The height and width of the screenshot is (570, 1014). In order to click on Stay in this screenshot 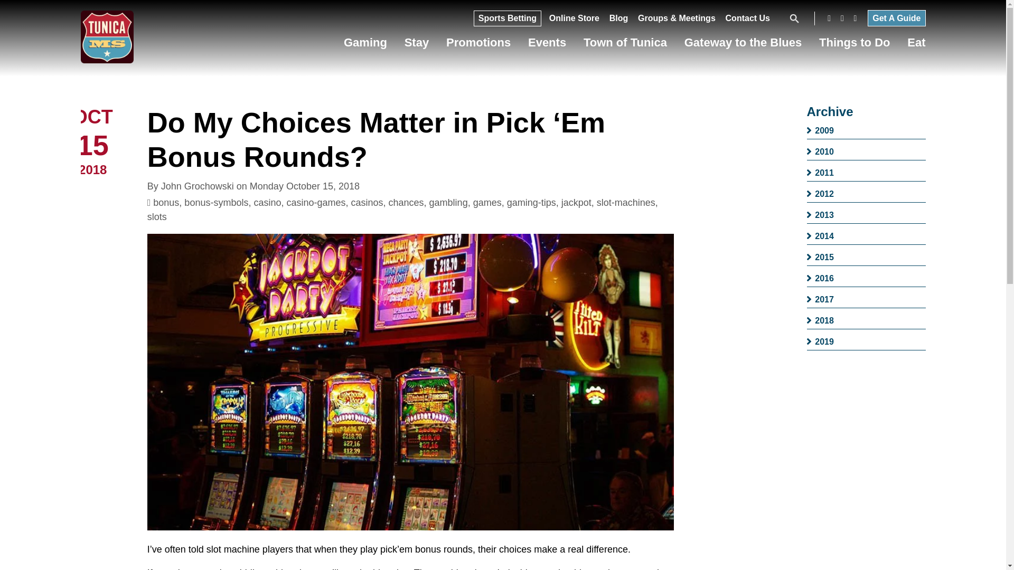, I will do `click(417, 45)`.